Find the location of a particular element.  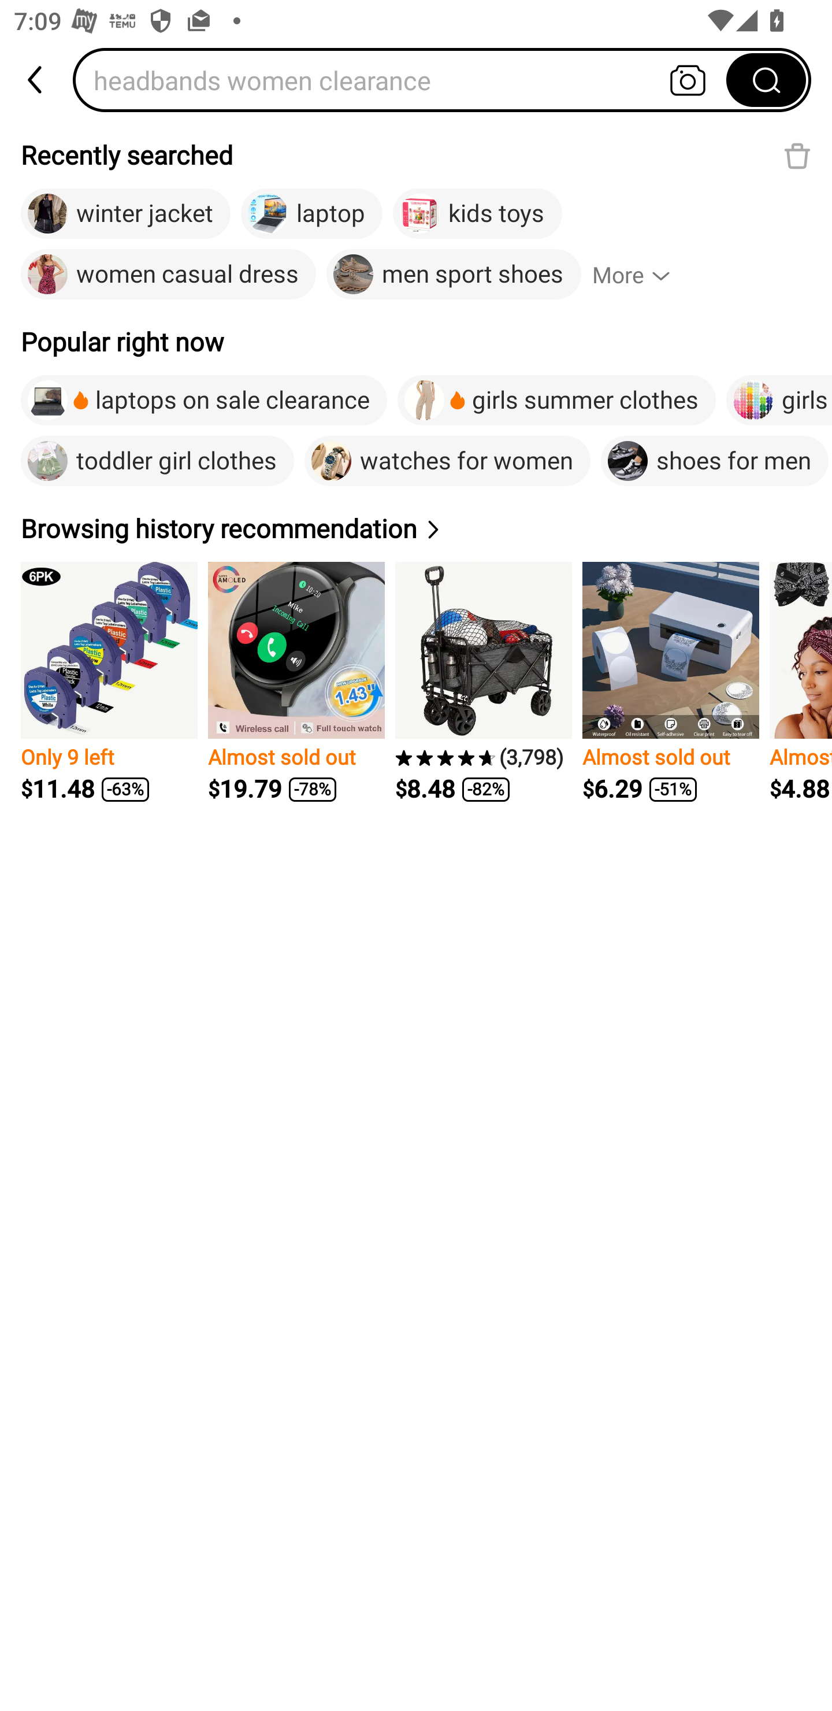

headbands women clearance is located at coordinates (406, 80).